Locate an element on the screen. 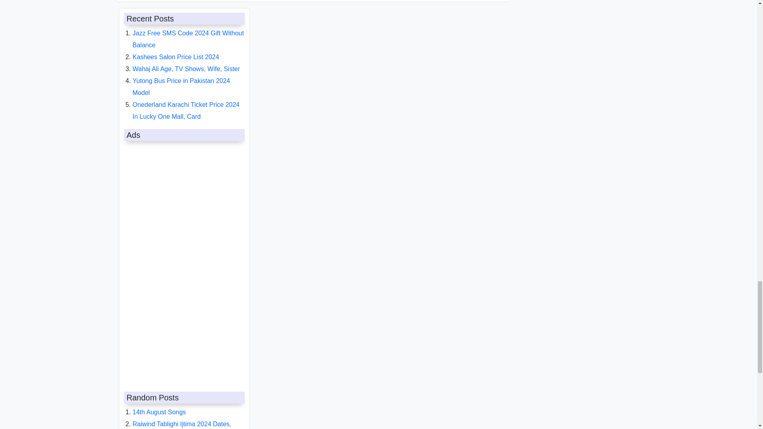 Image resolution: width=763 pixels, height=429 pixels. Yutong Bus Price in Pakistan 2024 Model is located at coordinates (181, 86).